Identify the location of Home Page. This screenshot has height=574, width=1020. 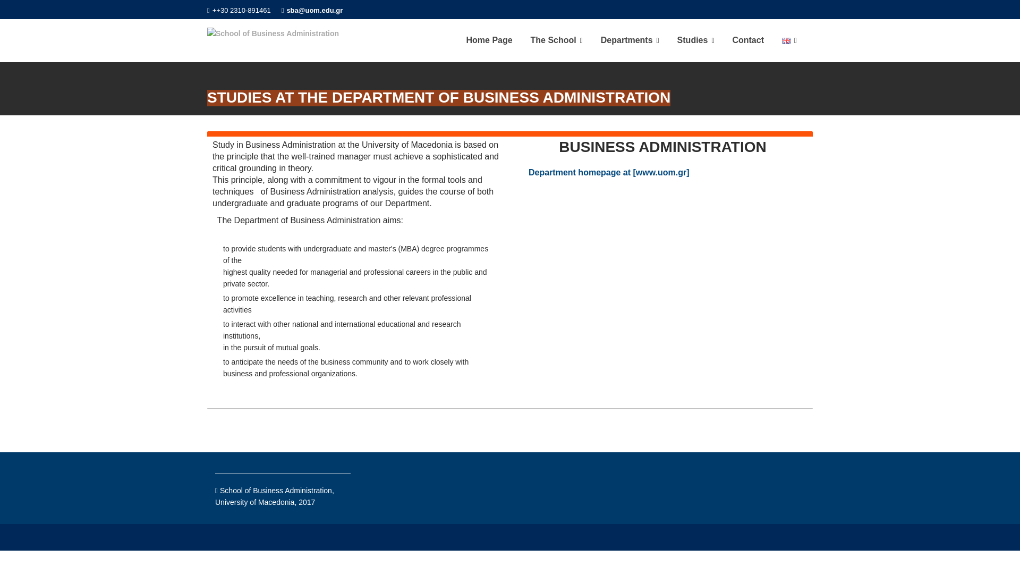
(489, 40).